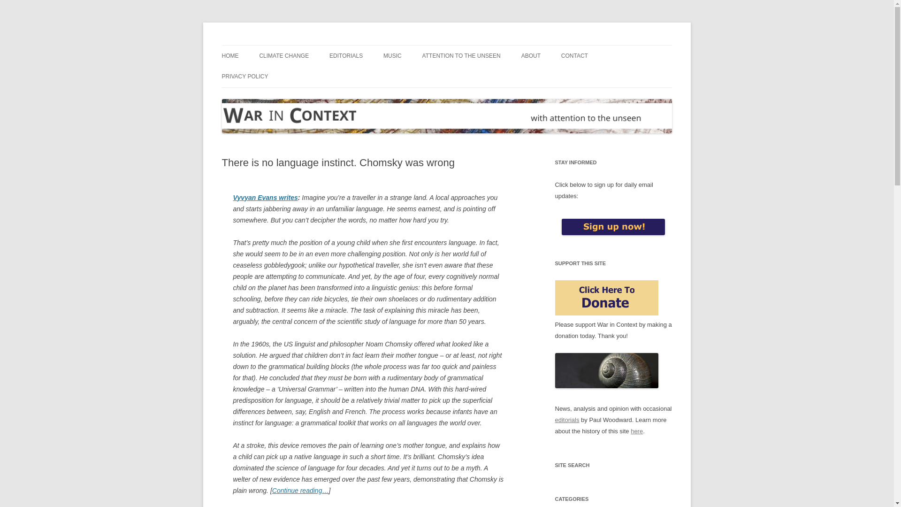 The image size is (901, 507). What do you see at coordinates (531, 56) in the screenshot?
I see `ABOUT` at bounding box center [531, 56].